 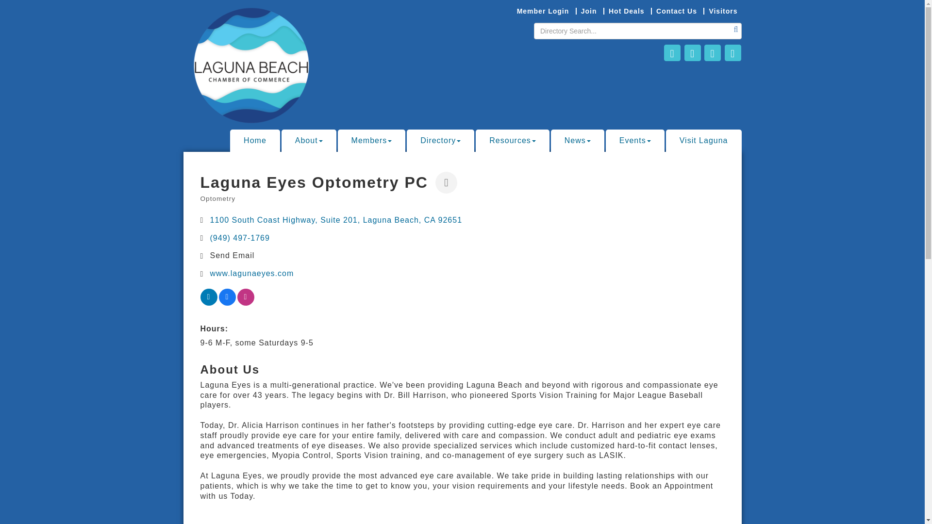 I want to click on Members, so click(x=371, y=141).